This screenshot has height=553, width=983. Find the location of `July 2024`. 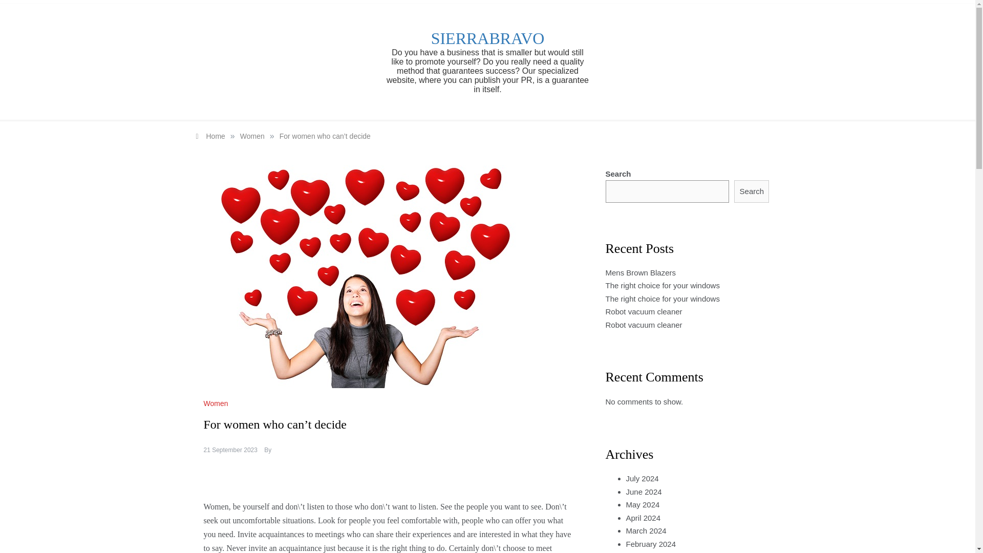

July 2024 is located at coordinates (642, 478).